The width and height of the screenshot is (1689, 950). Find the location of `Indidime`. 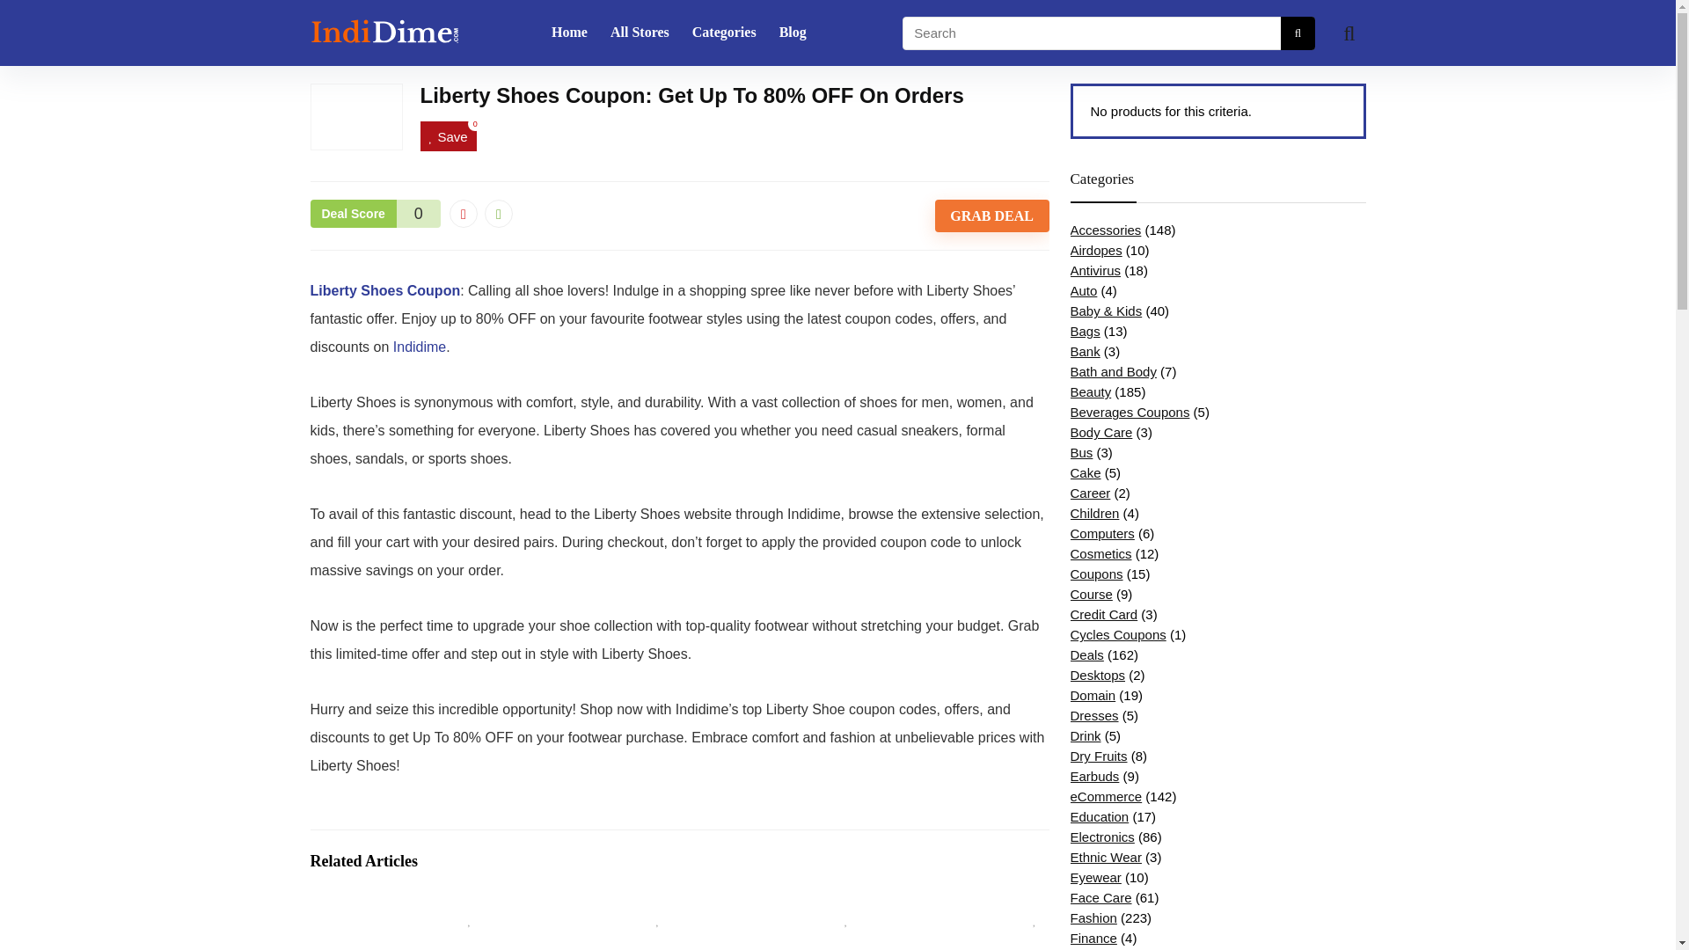

Indidime is located at coordinates (419, 347).